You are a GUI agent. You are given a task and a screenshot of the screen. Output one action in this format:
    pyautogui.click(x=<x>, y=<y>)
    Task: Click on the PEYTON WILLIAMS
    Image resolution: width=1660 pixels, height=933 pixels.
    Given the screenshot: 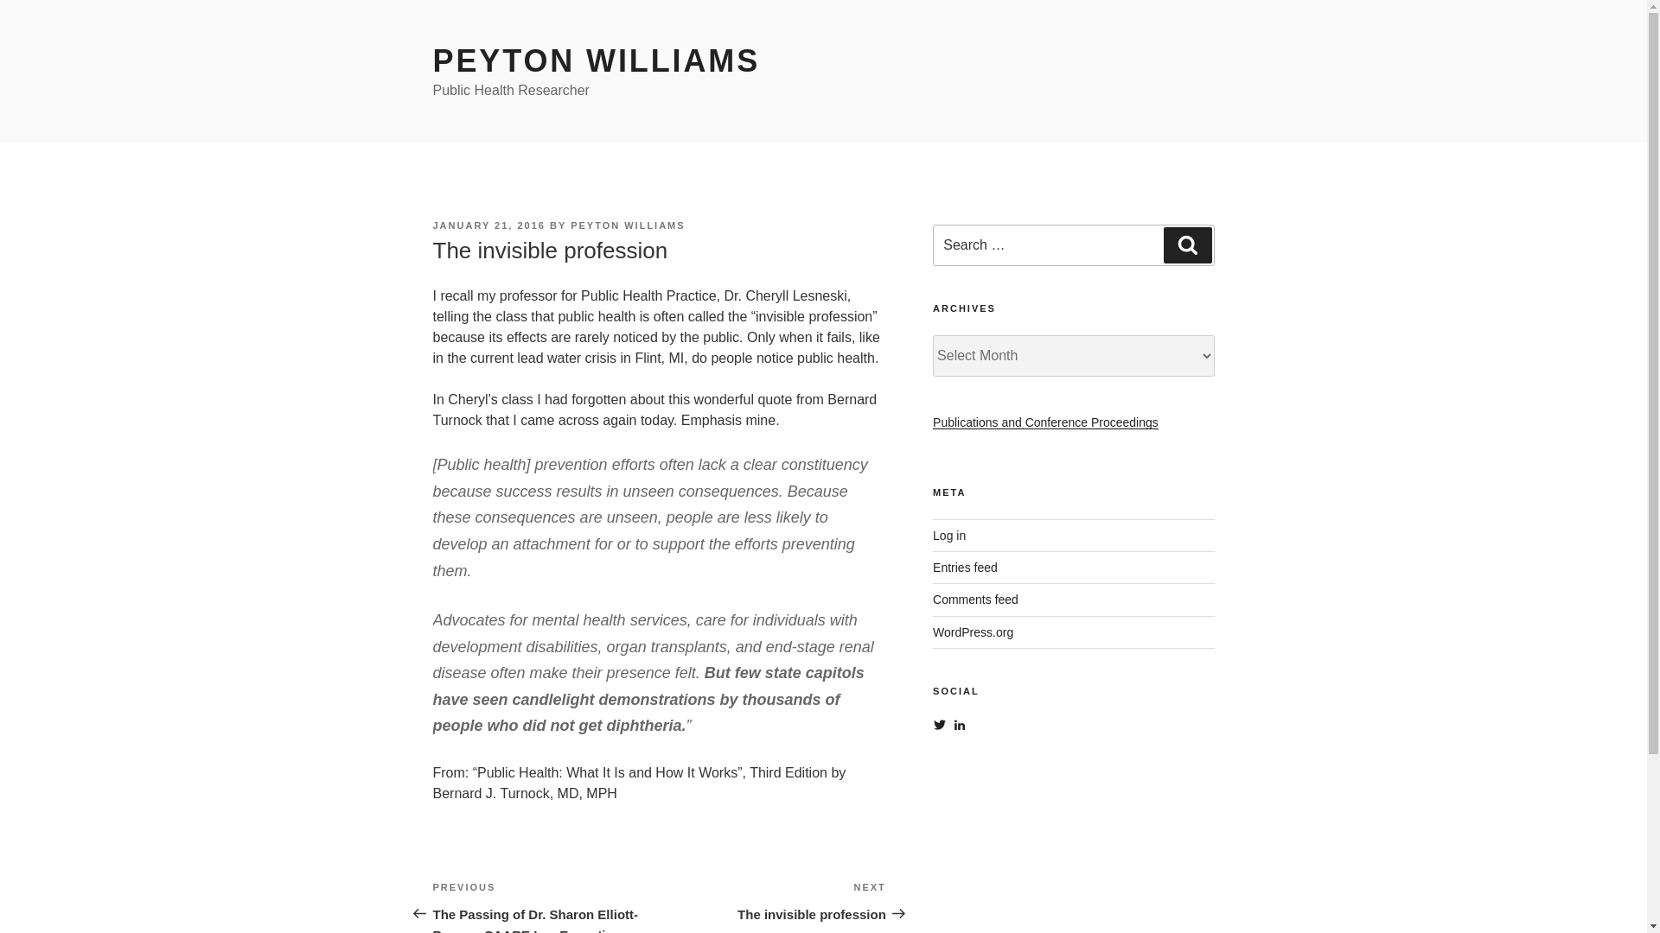 What is the action you would take?
    pyautogui.click(x=628, y=225)
    